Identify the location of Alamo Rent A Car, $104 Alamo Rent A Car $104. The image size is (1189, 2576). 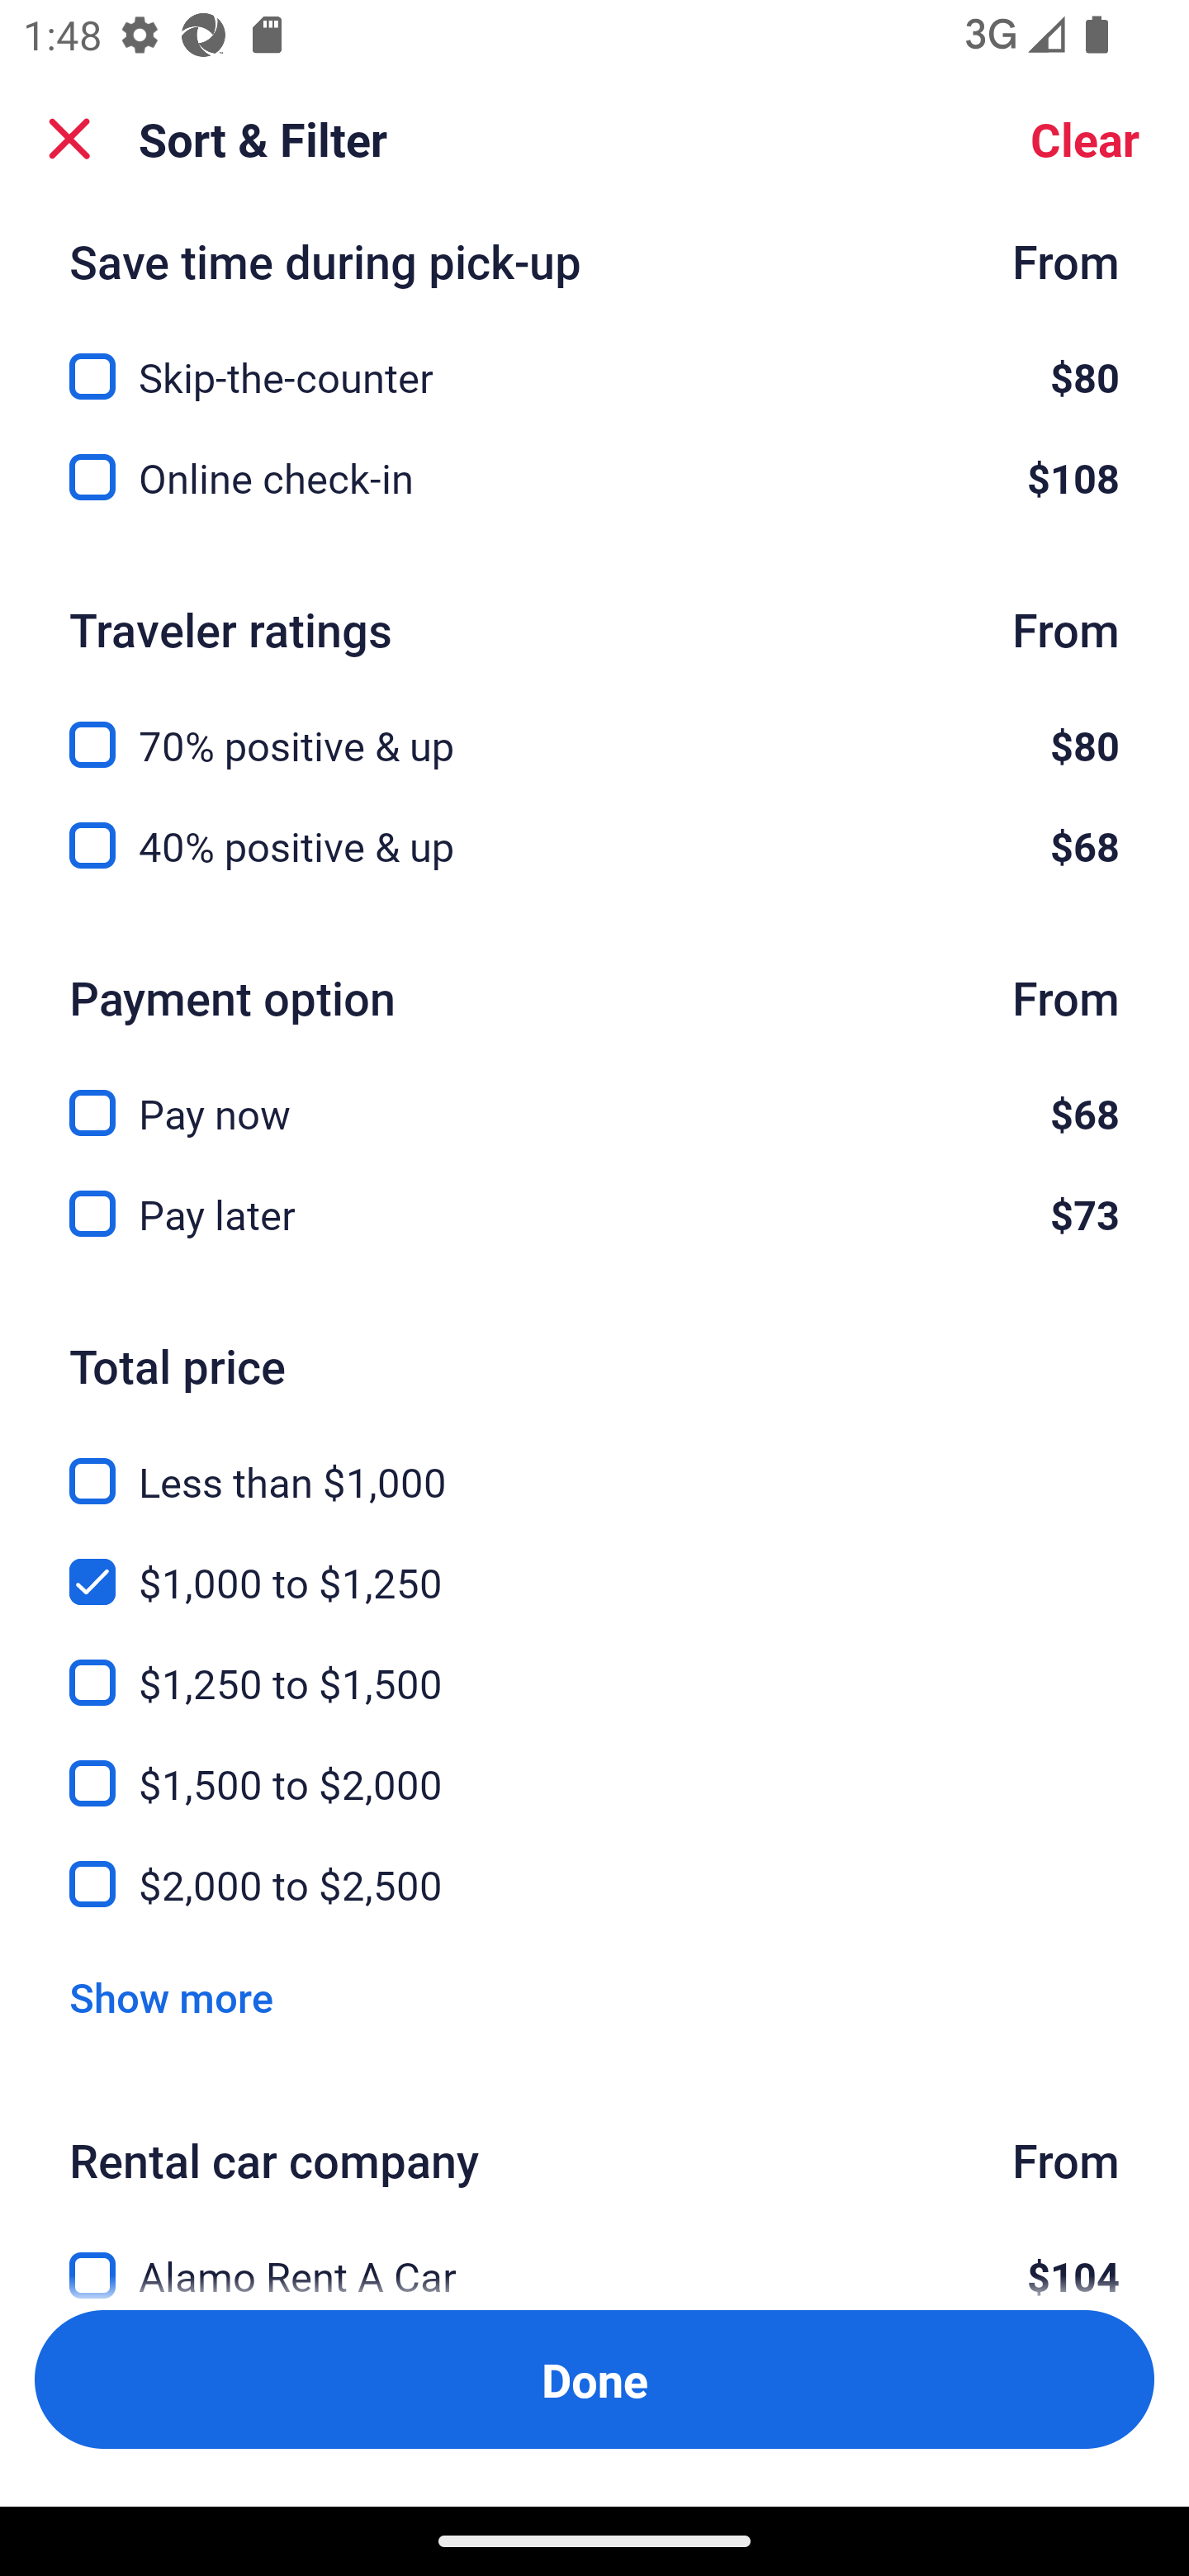
(594, 2257).